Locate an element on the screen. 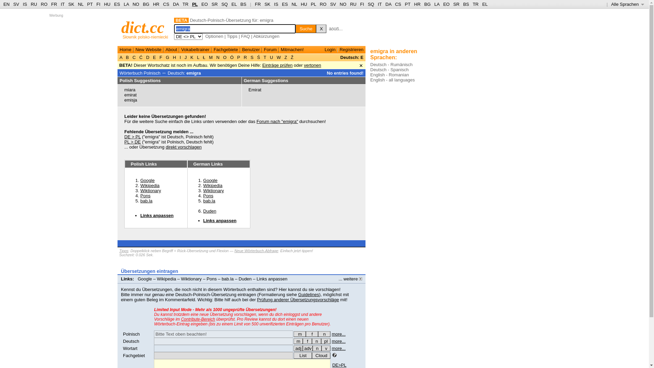 This screenshot has height=368, width=654. m is located at coordinates (300, 334).